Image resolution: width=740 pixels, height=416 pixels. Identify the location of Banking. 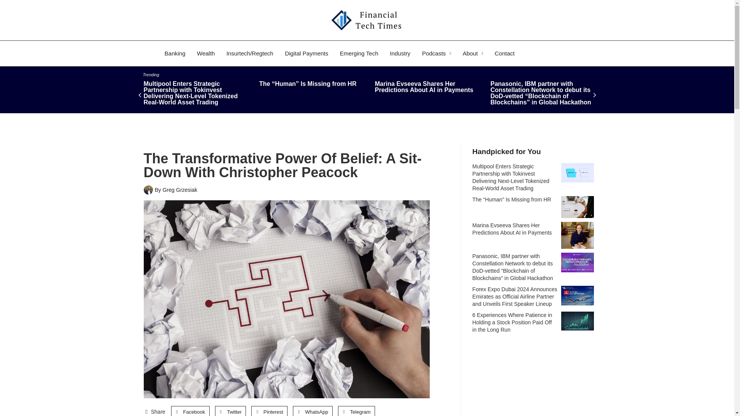
(175, 53).